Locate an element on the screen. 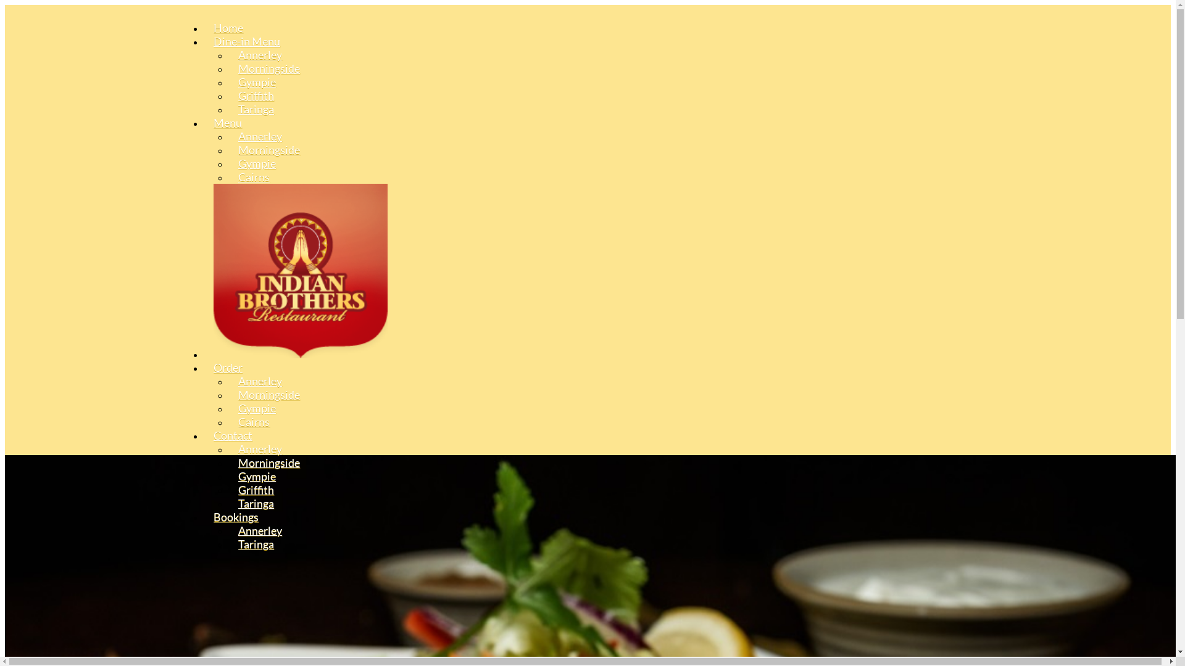  Griffith is located at coordinates (256, 96).